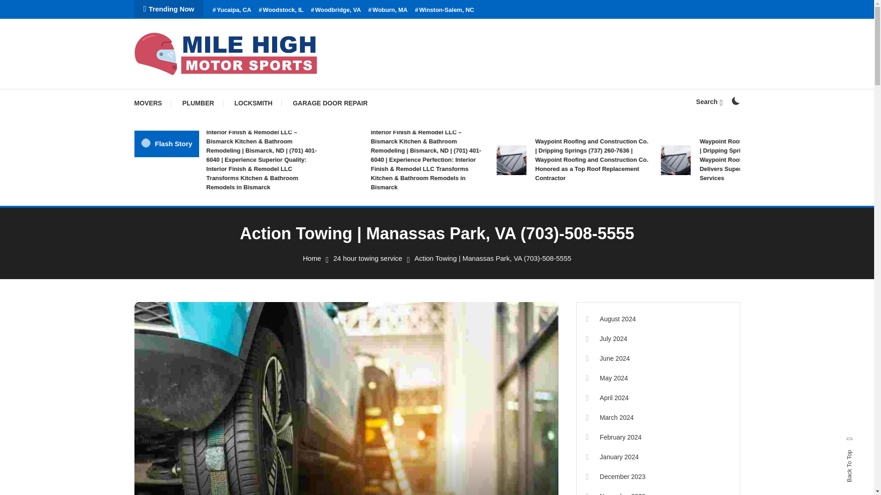 This screenshot has height=495, width=881. Describe the element at coordinates (197, 103) in the screenshot. I see `PLUMBER` at that location.